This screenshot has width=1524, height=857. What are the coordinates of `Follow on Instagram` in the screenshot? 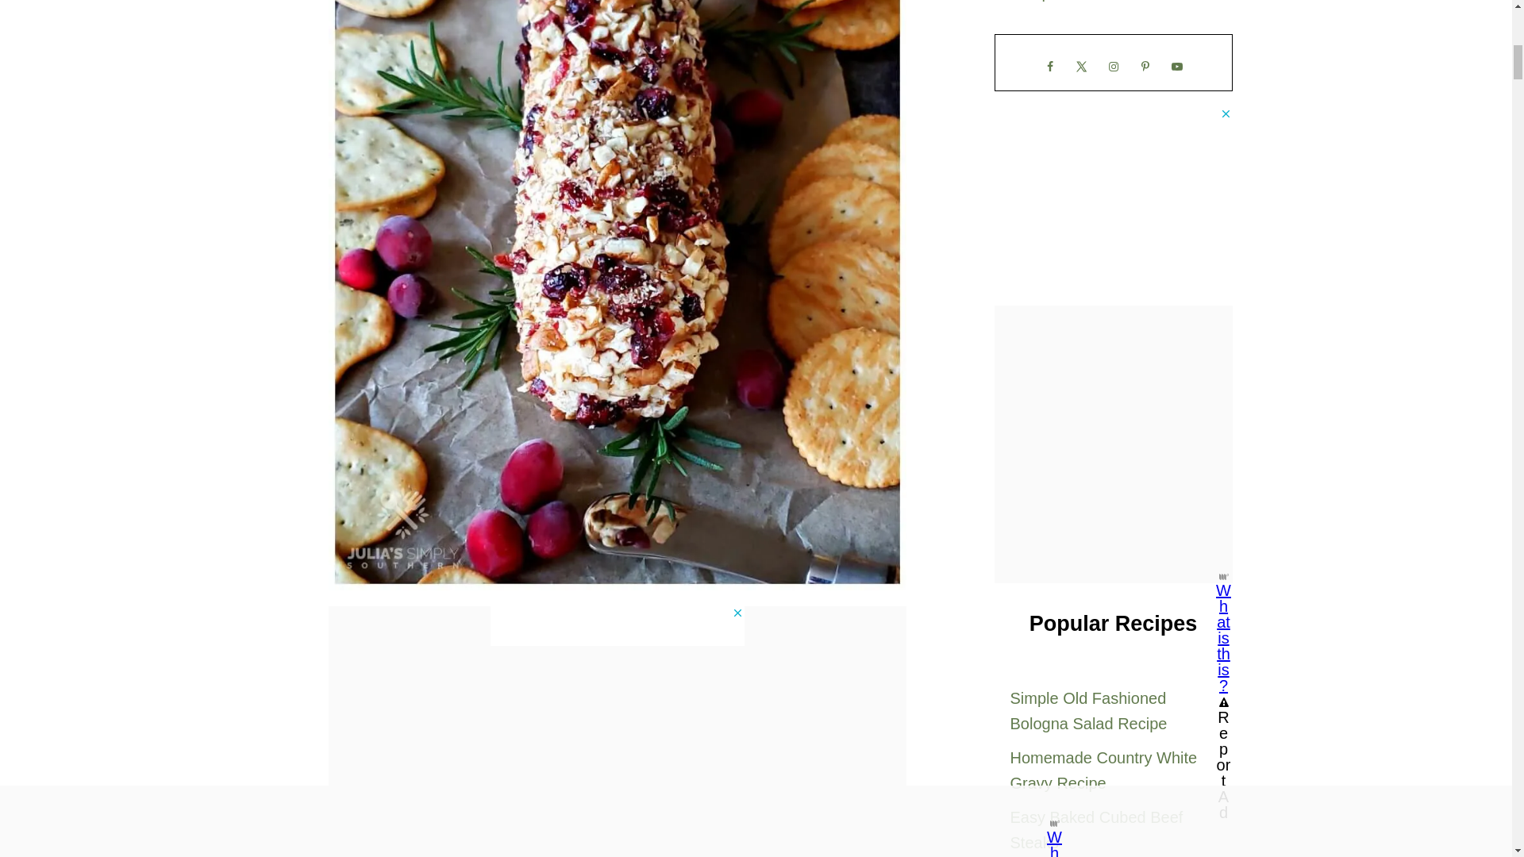 It's located at (1113, 66).